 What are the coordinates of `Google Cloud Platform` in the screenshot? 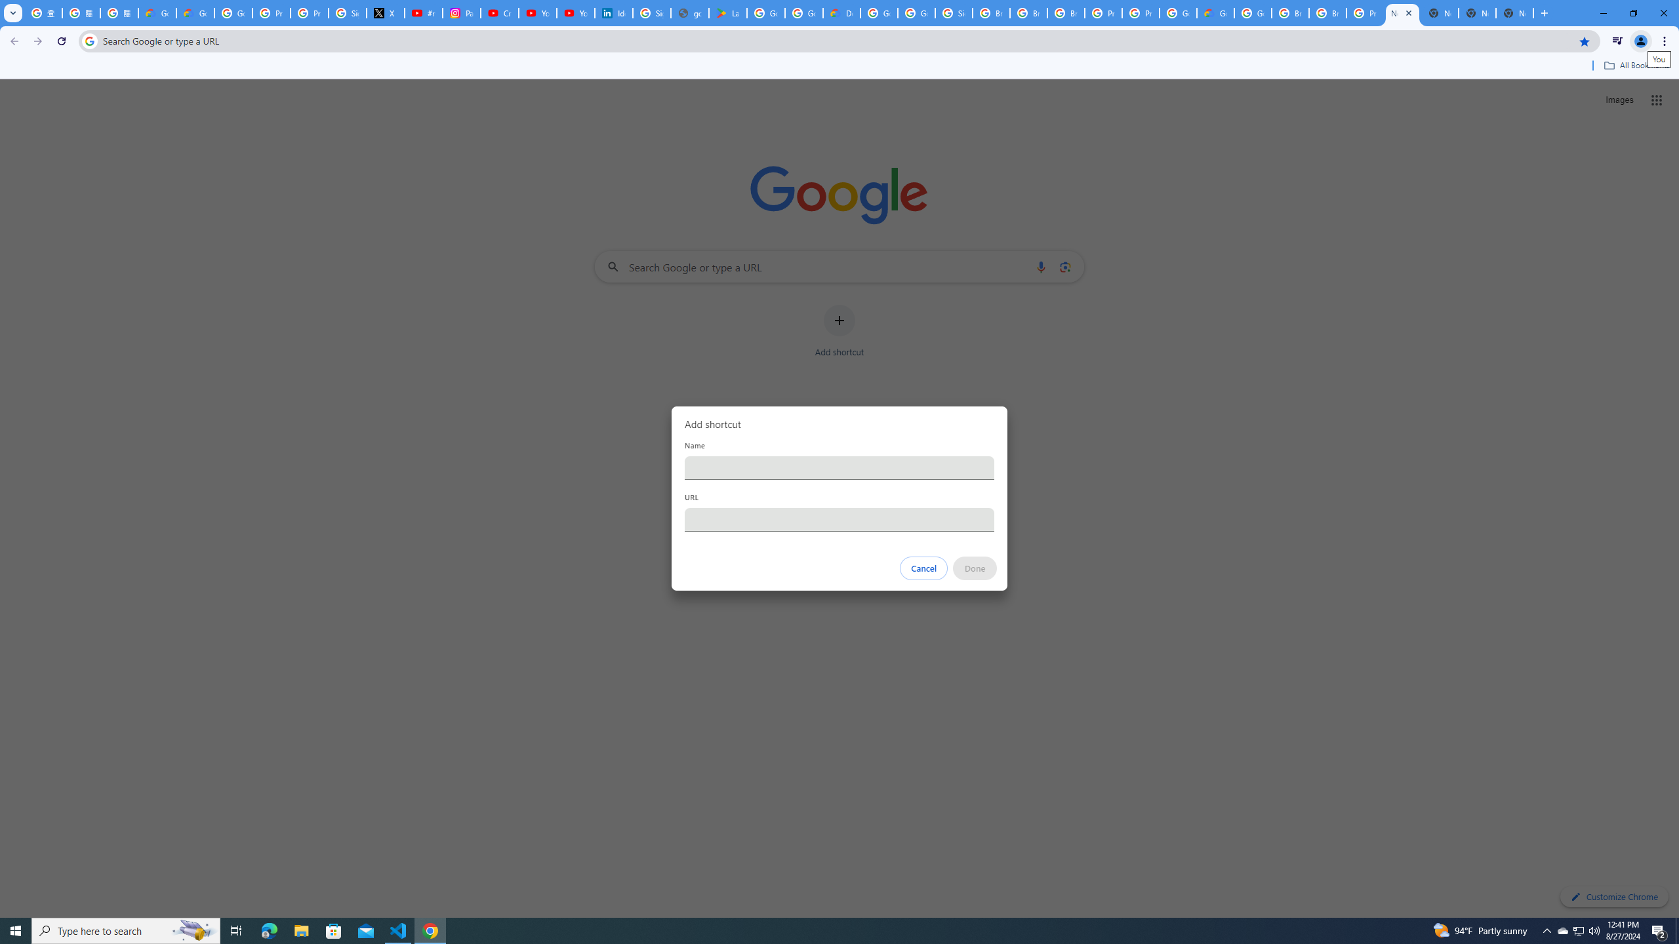 It's located at (1177, 13).